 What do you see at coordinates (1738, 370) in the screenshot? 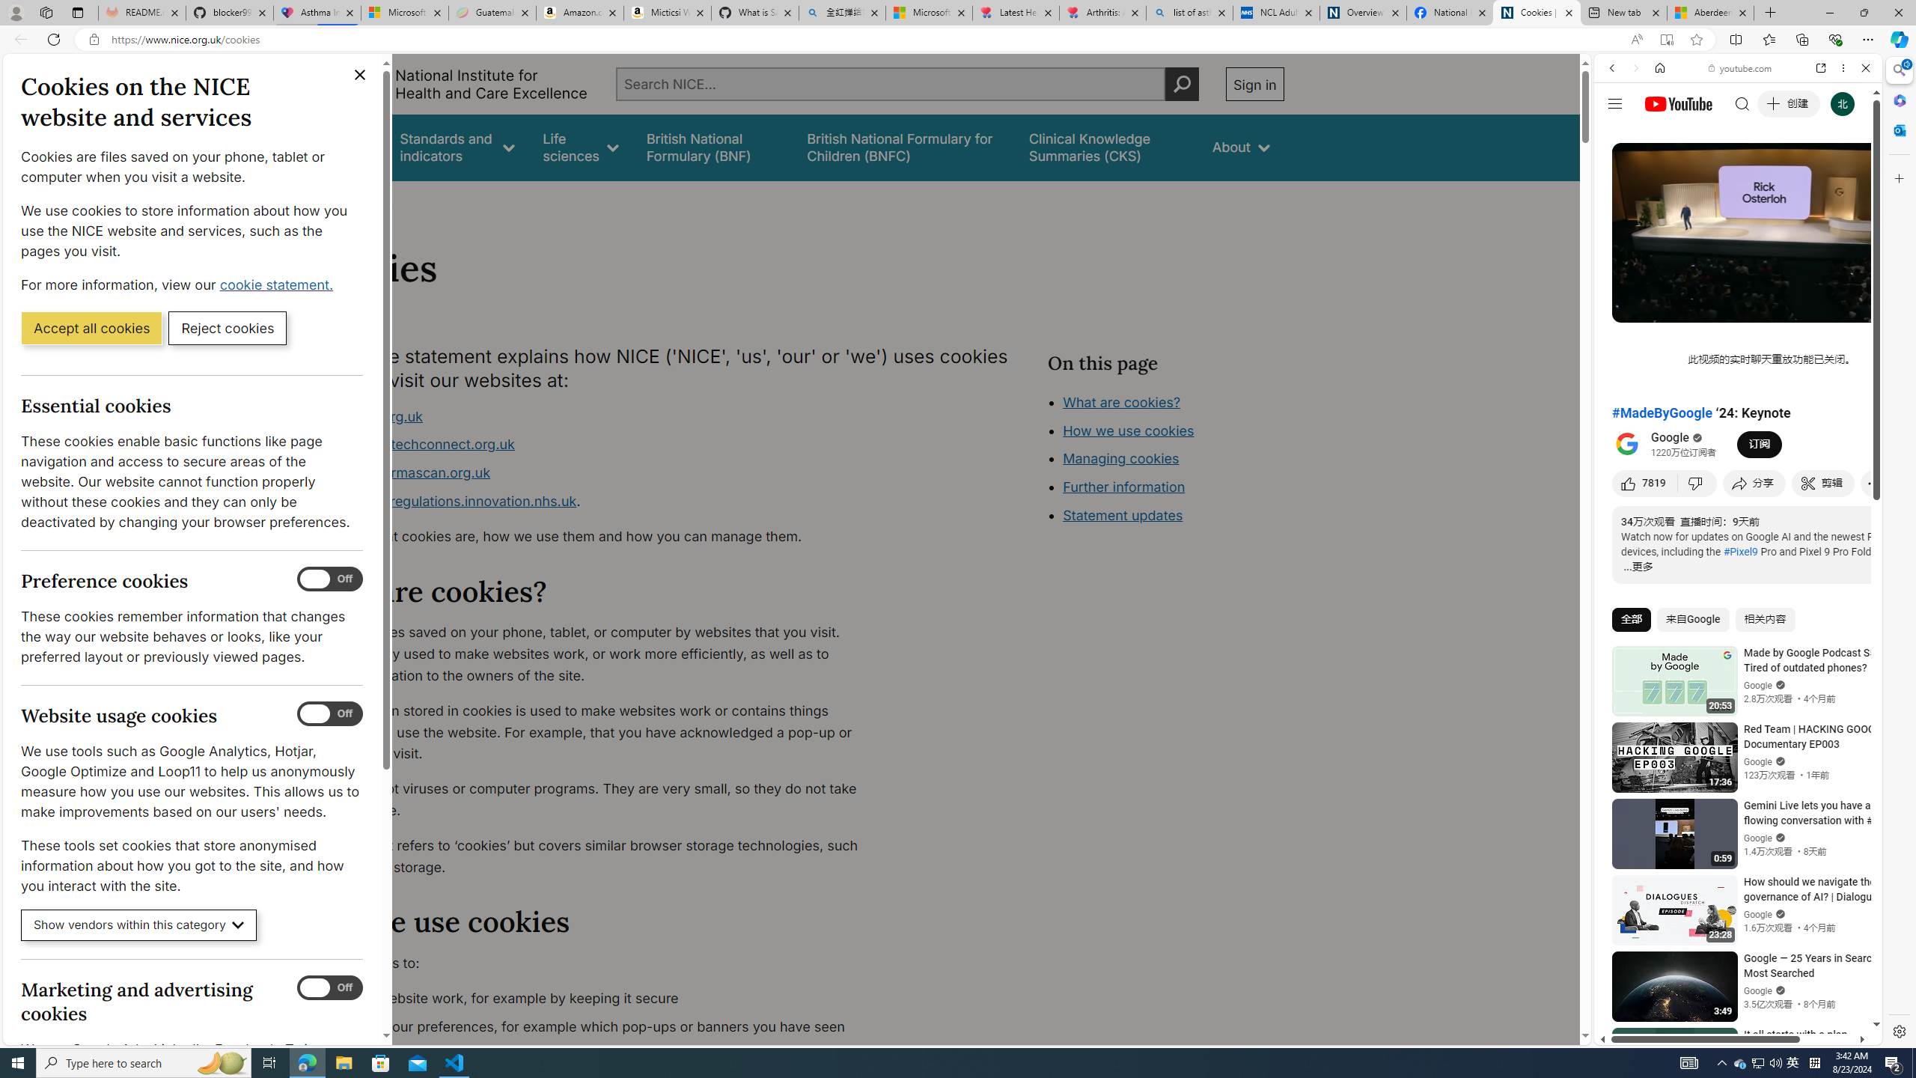
I see `Google` at bounding box center [1738, 370].